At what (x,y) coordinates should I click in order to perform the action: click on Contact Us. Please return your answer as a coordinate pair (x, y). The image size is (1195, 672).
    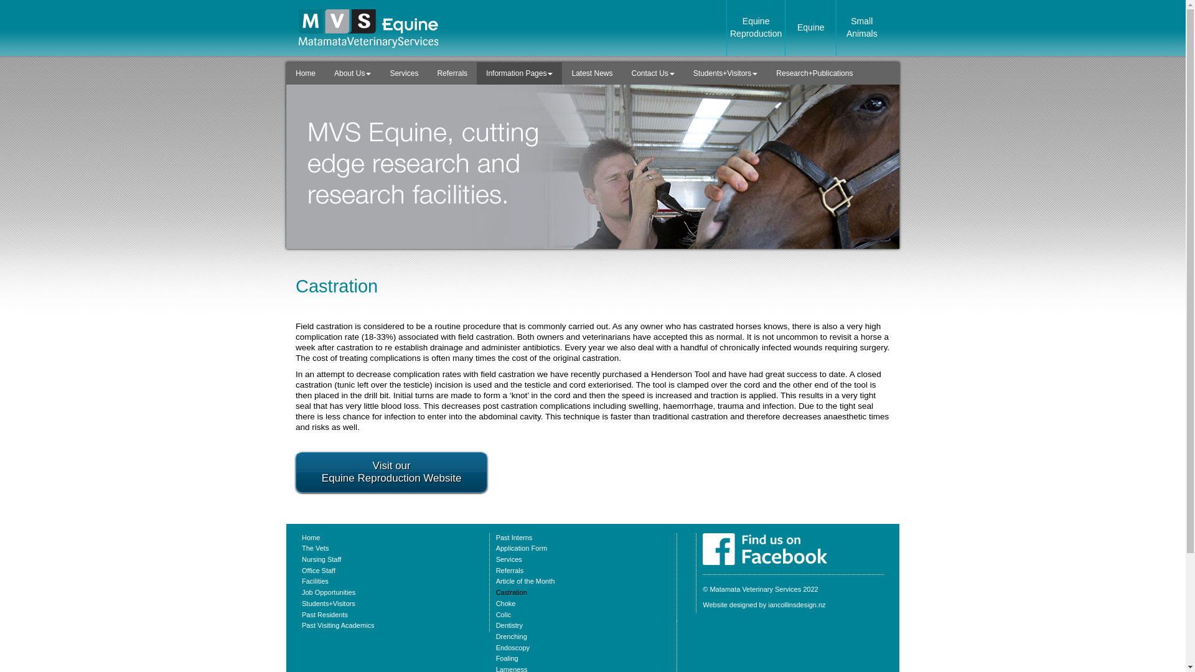
    Looking at the image, I should click on (653, 73).